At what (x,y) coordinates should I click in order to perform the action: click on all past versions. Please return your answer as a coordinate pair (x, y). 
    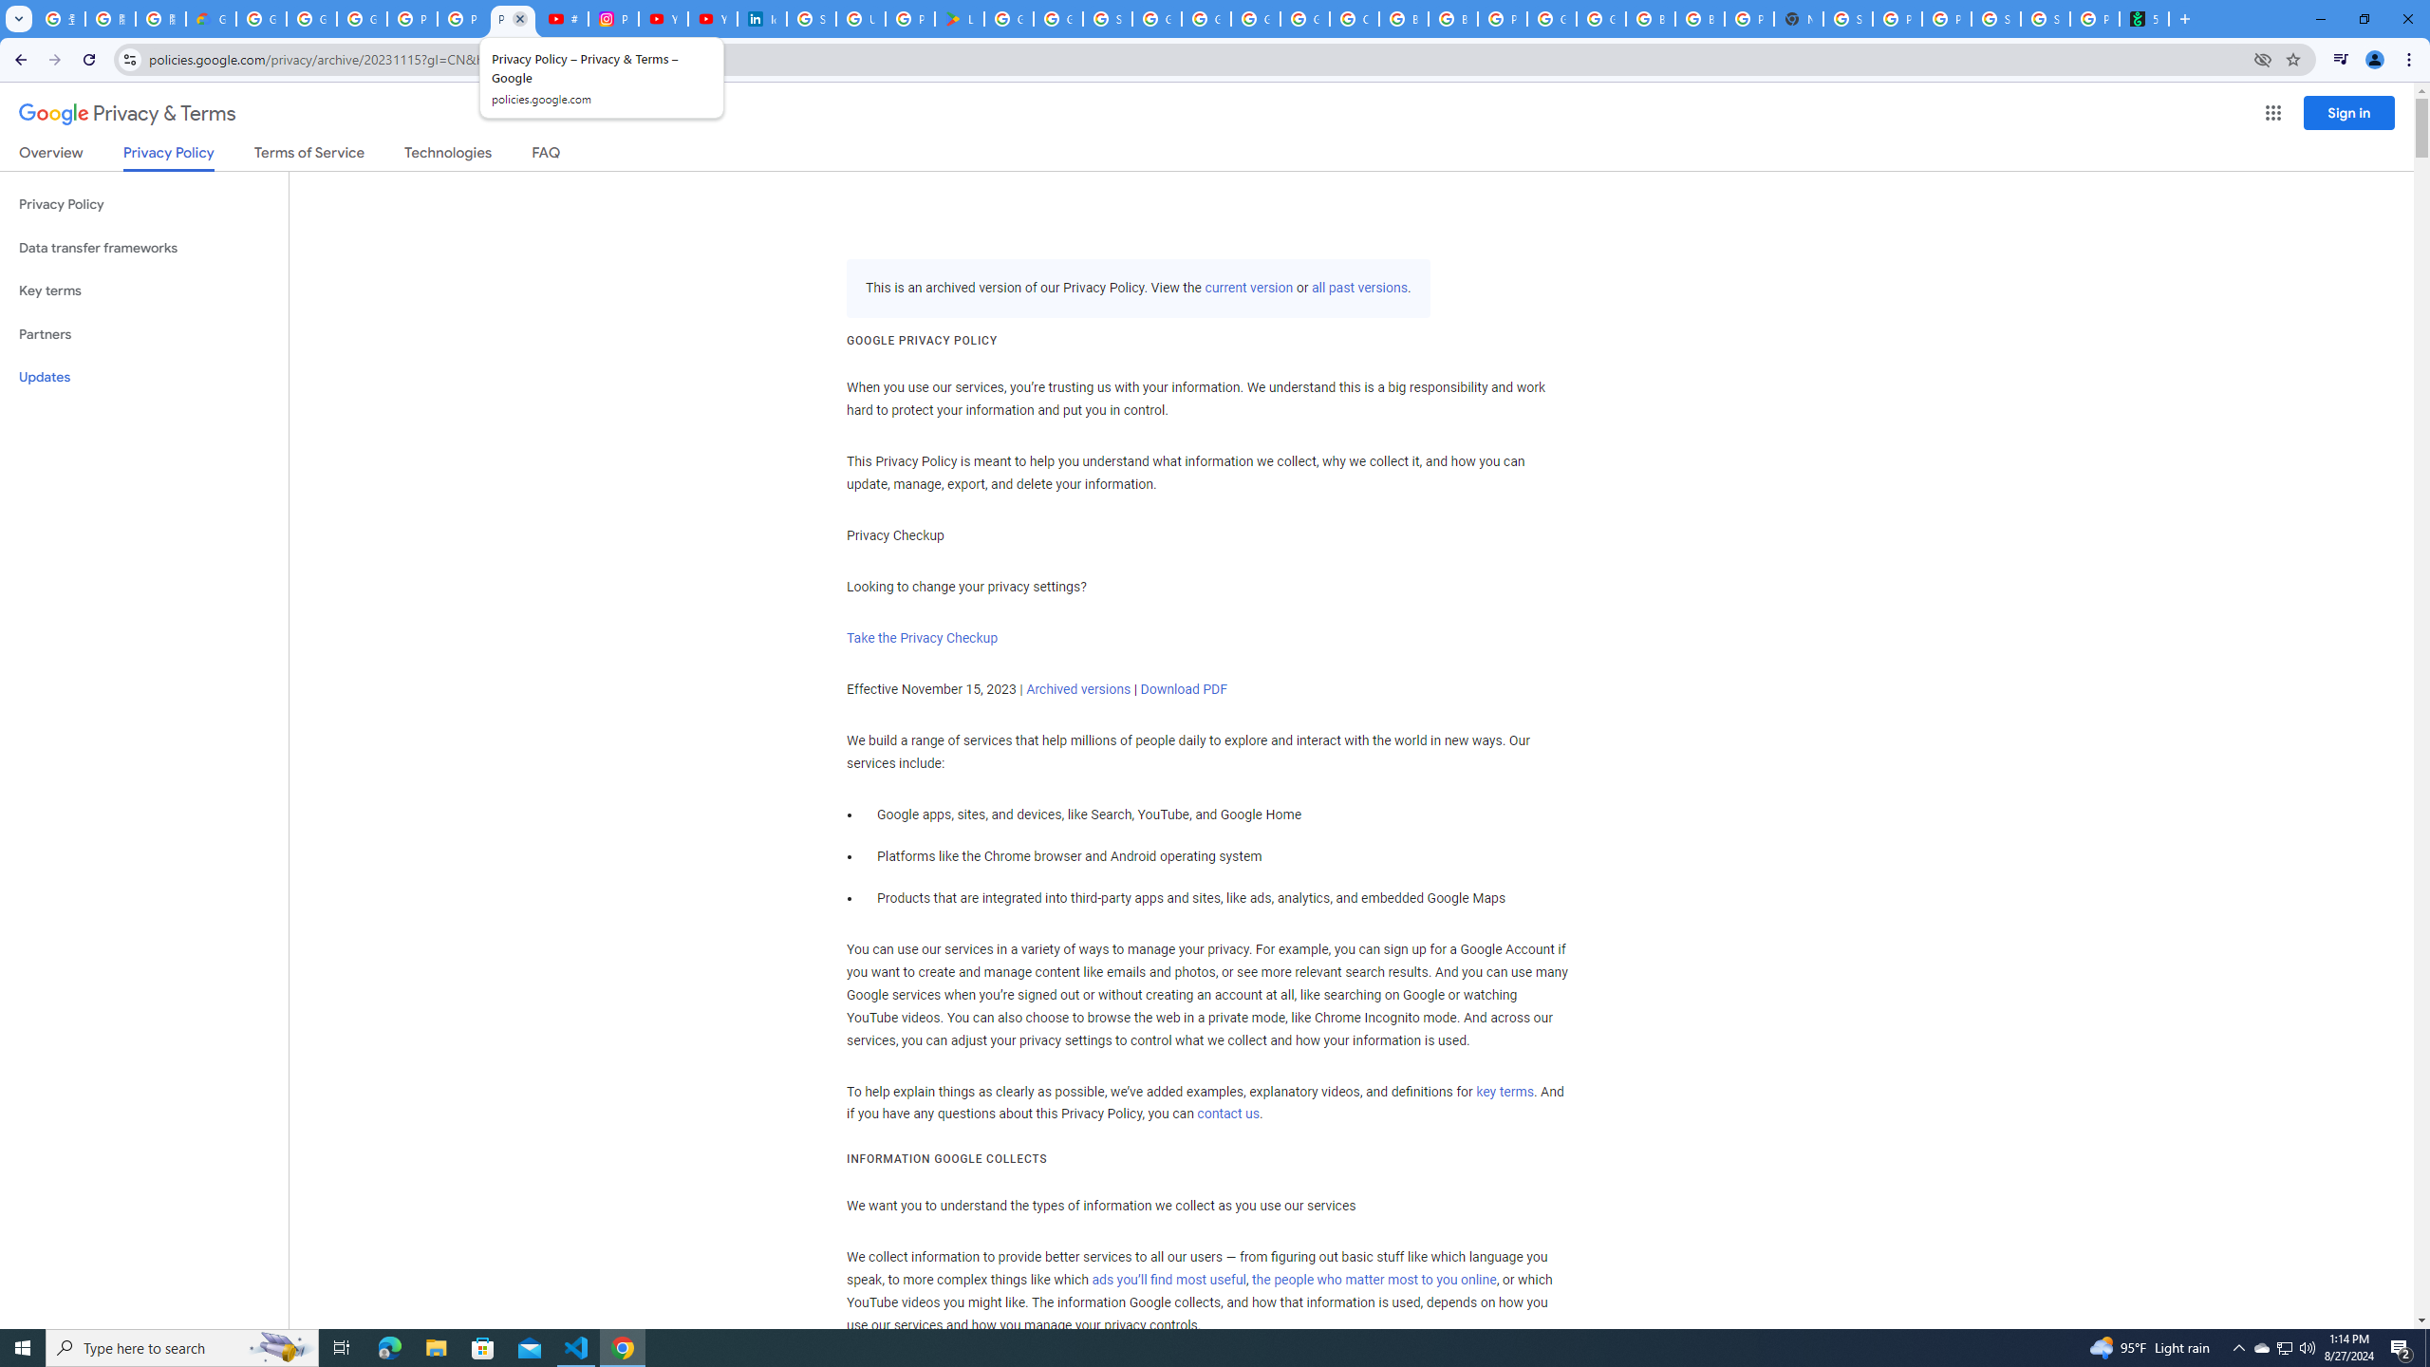
    Looking at the image, I should click on (1357, 289).